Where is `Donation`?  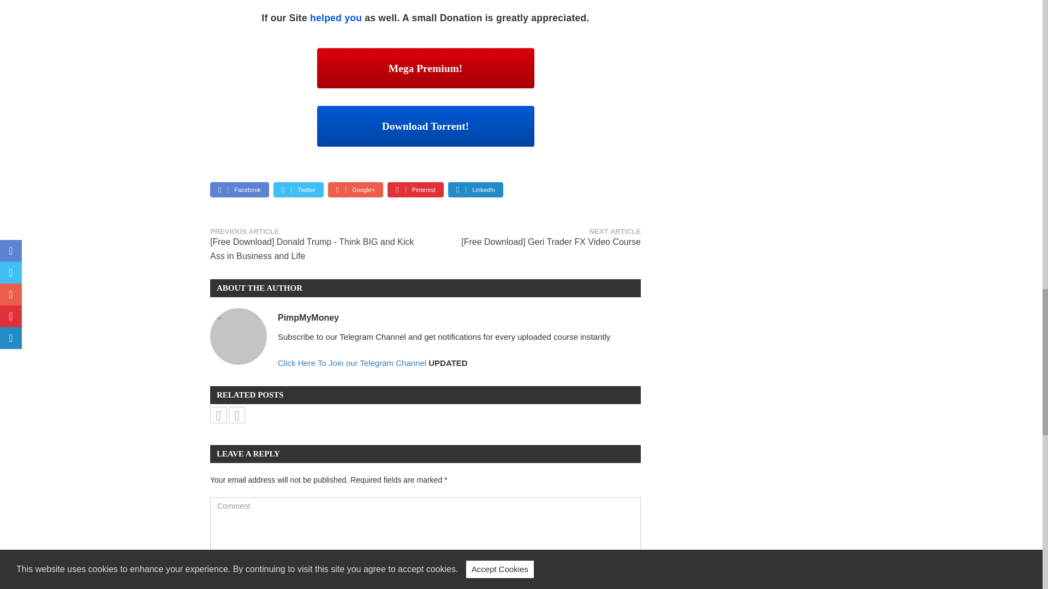 Donation is located at coordinates (461, 17).